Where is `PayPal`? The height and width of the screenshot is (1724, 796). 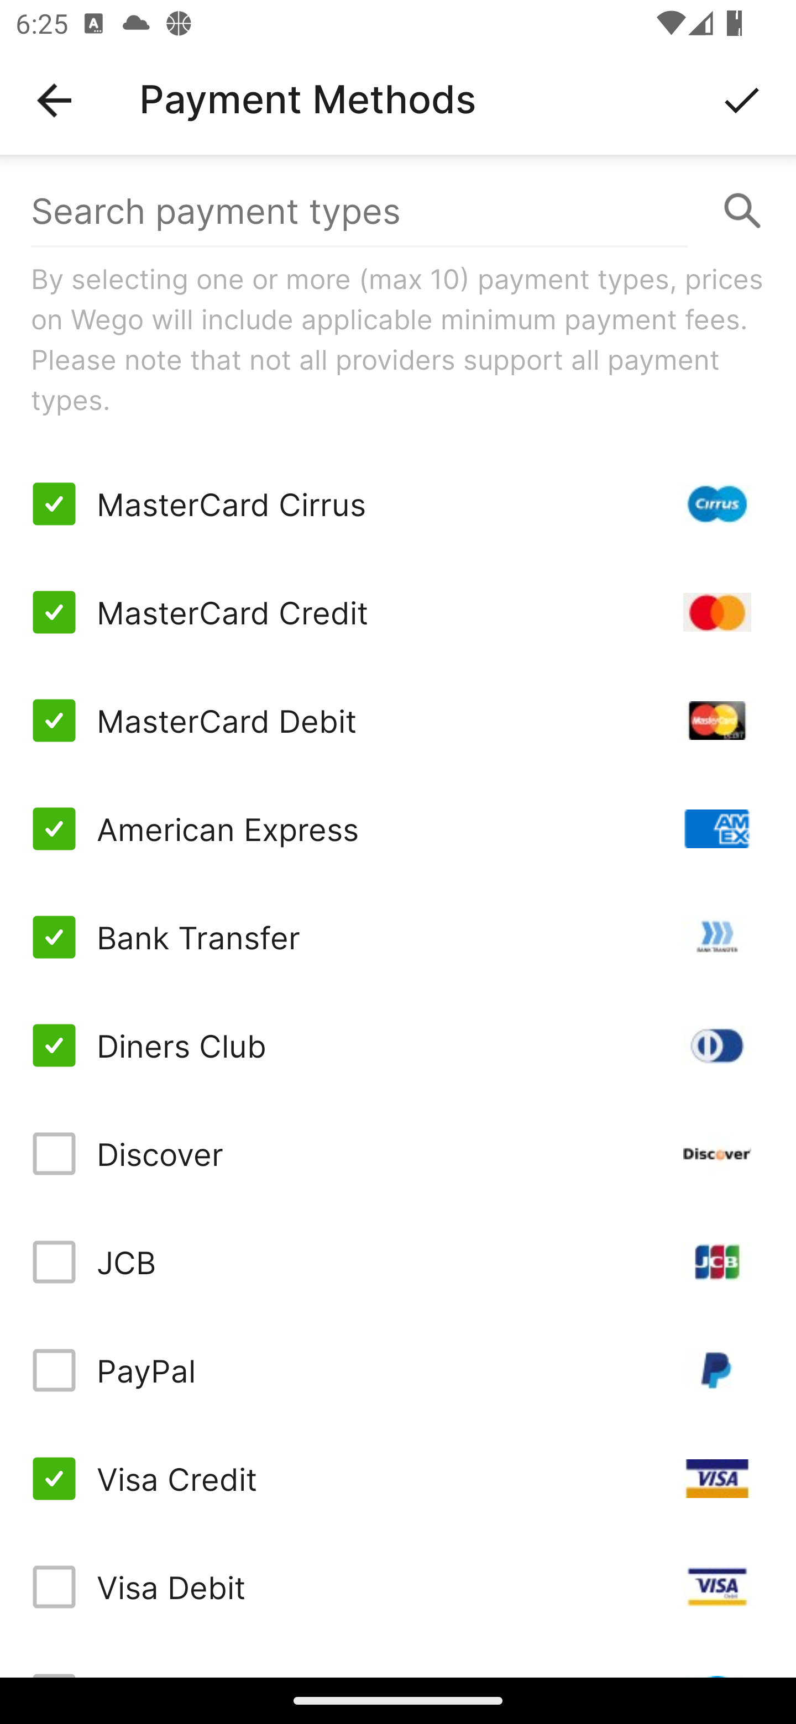
PayPal is located at coordinates (398, 1369).